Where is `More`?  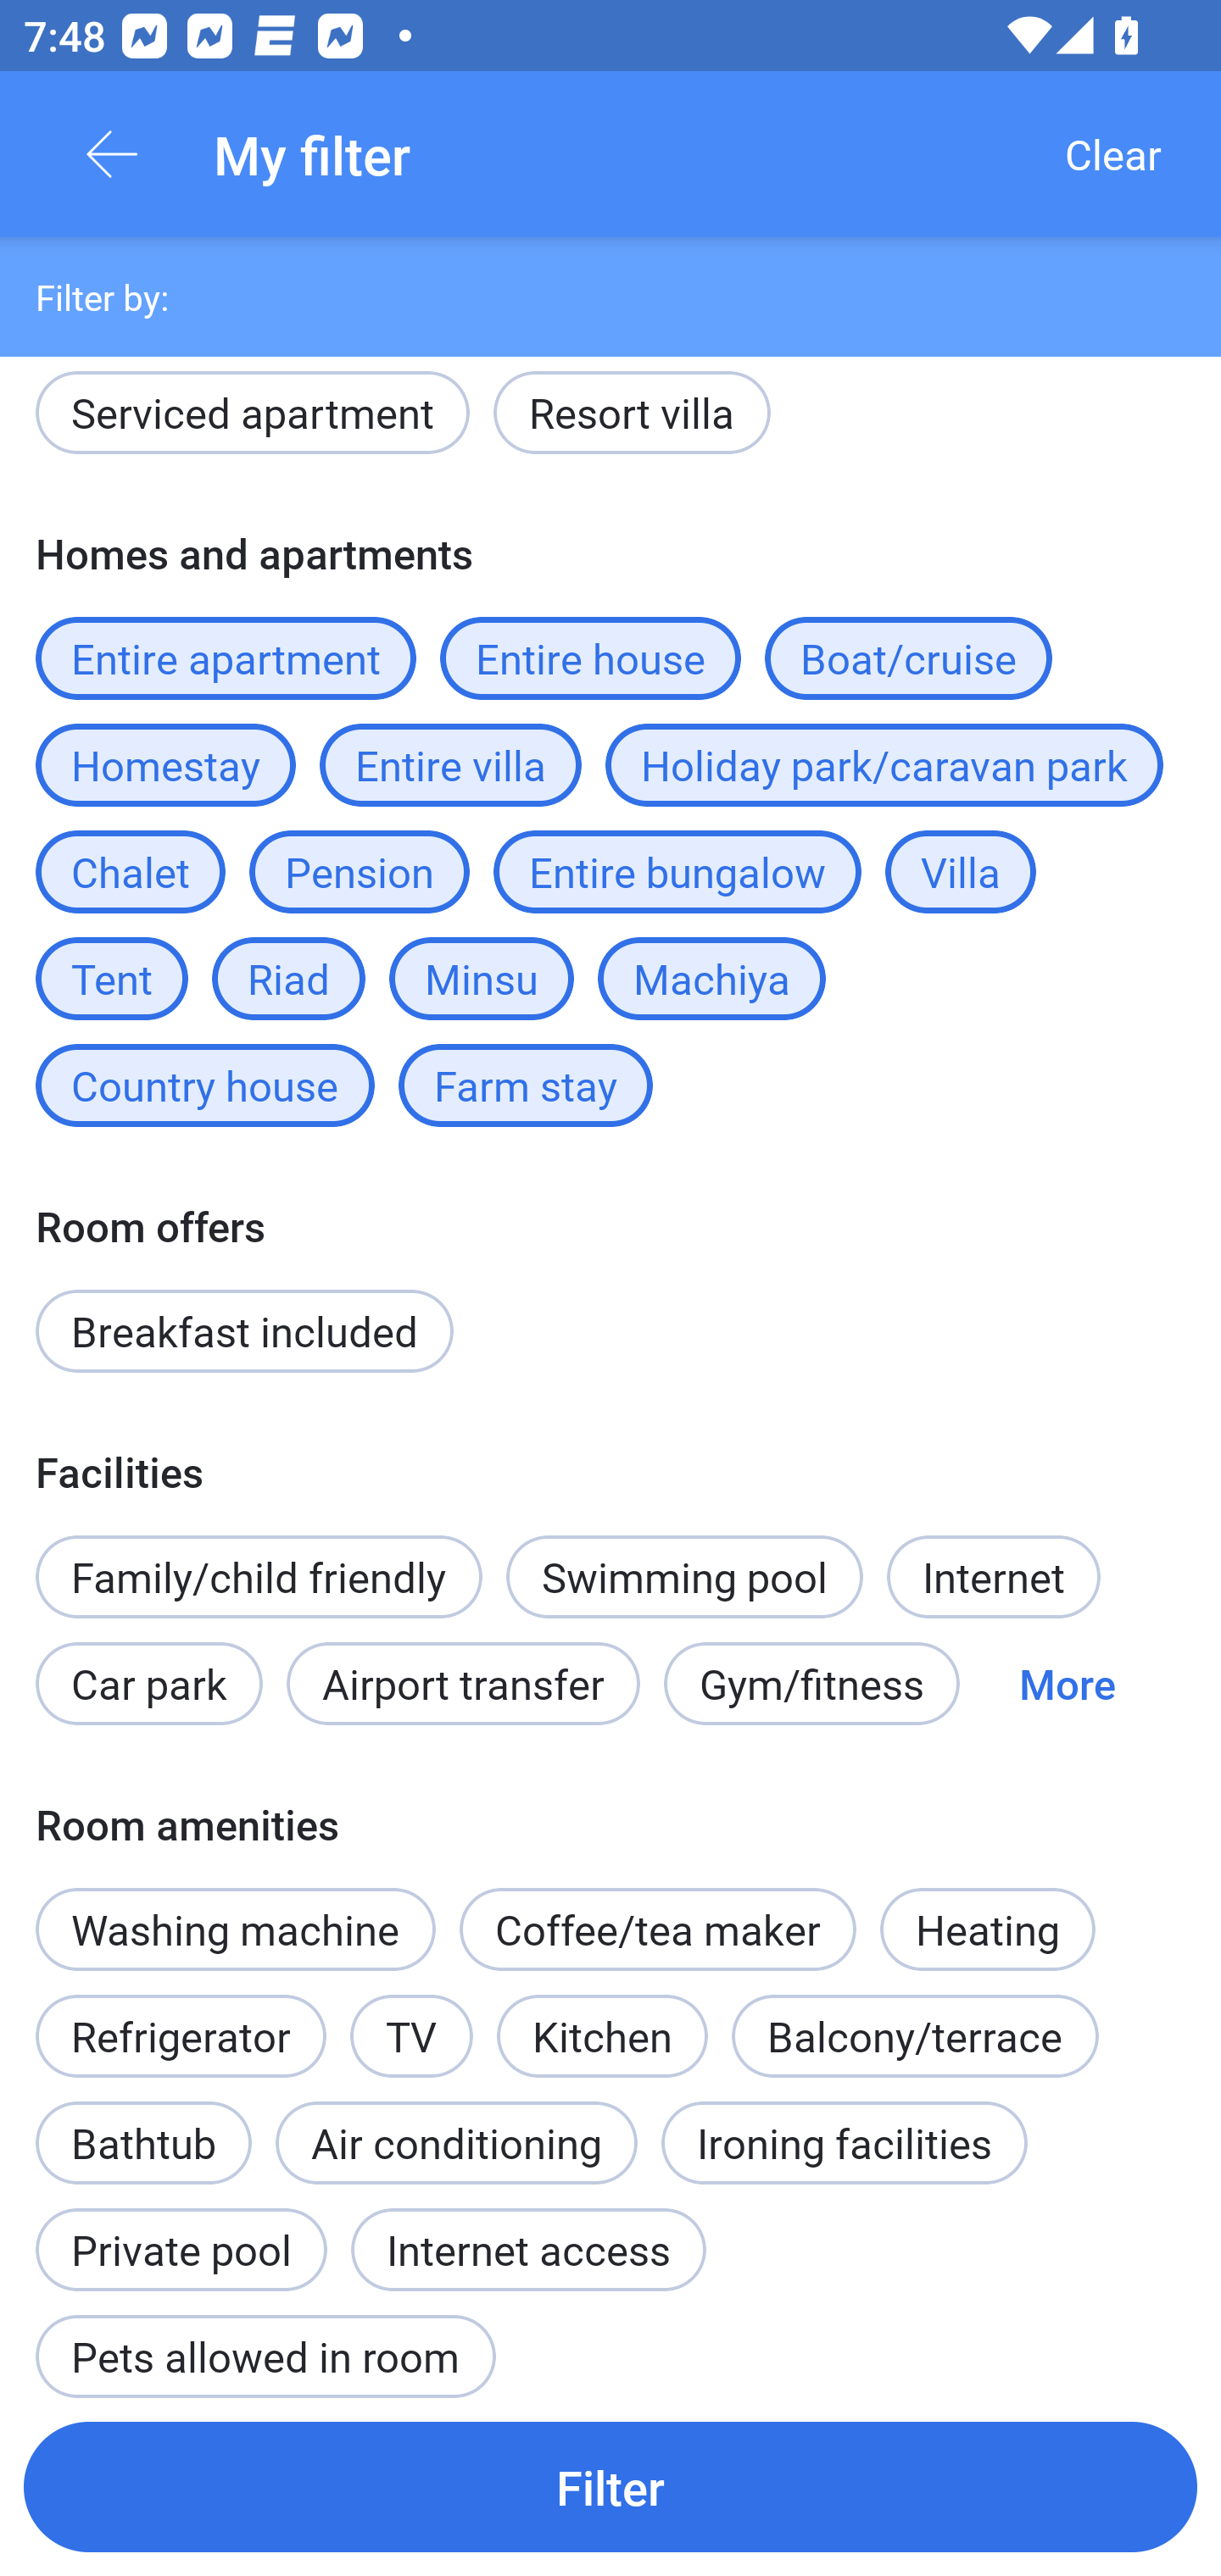
More is located at coordinates (1067, 1683).